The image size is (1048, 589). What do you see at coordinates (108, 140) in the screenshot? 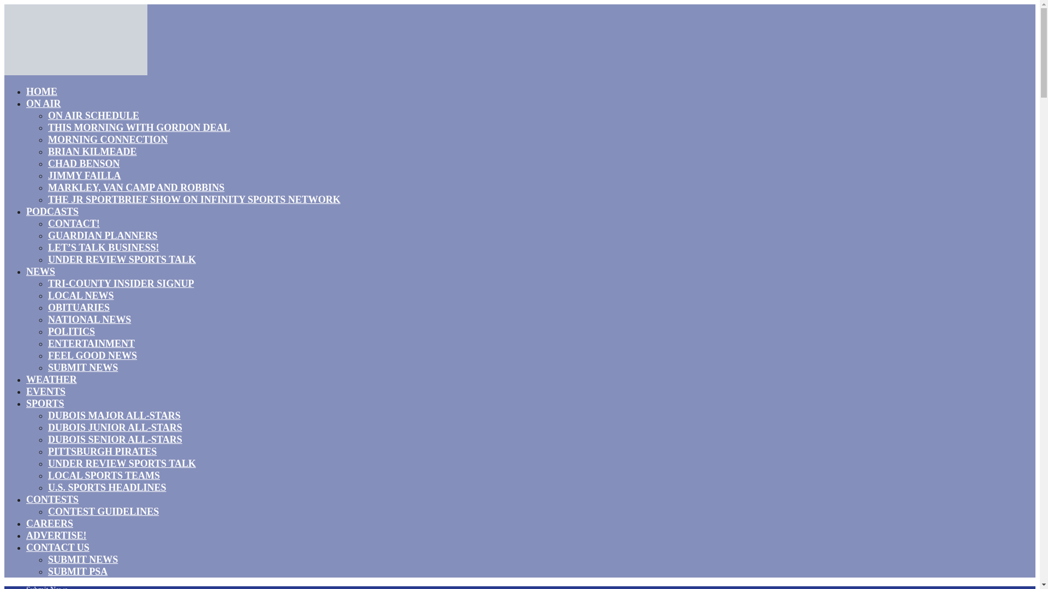
I see `MORNING CONNECTION` at bounding box center [108, 140].